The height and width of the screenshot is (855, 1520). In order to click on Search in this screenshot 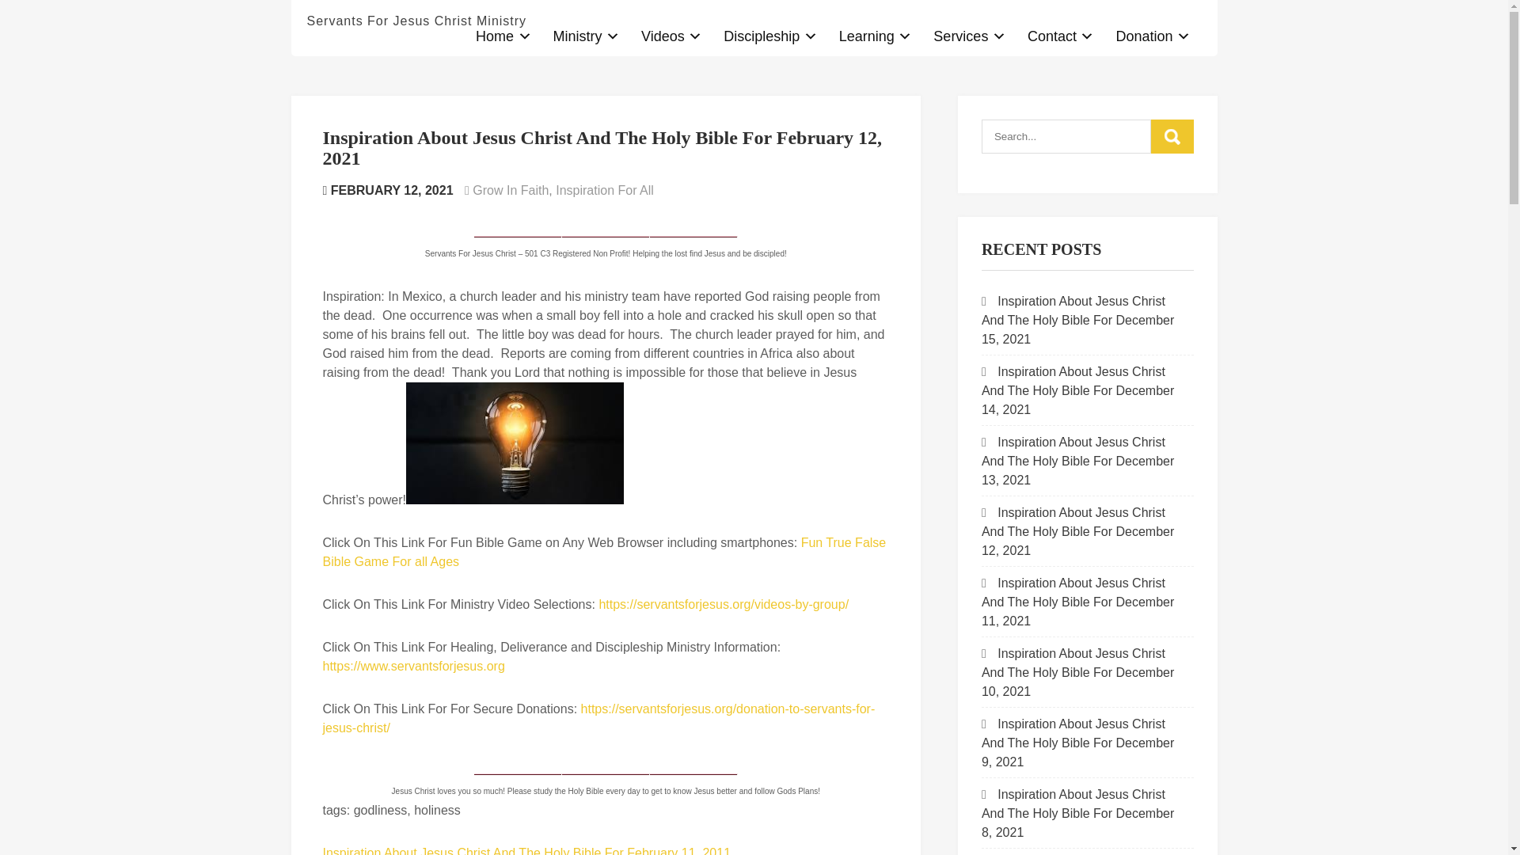, I will do `click(1172, 136)`.